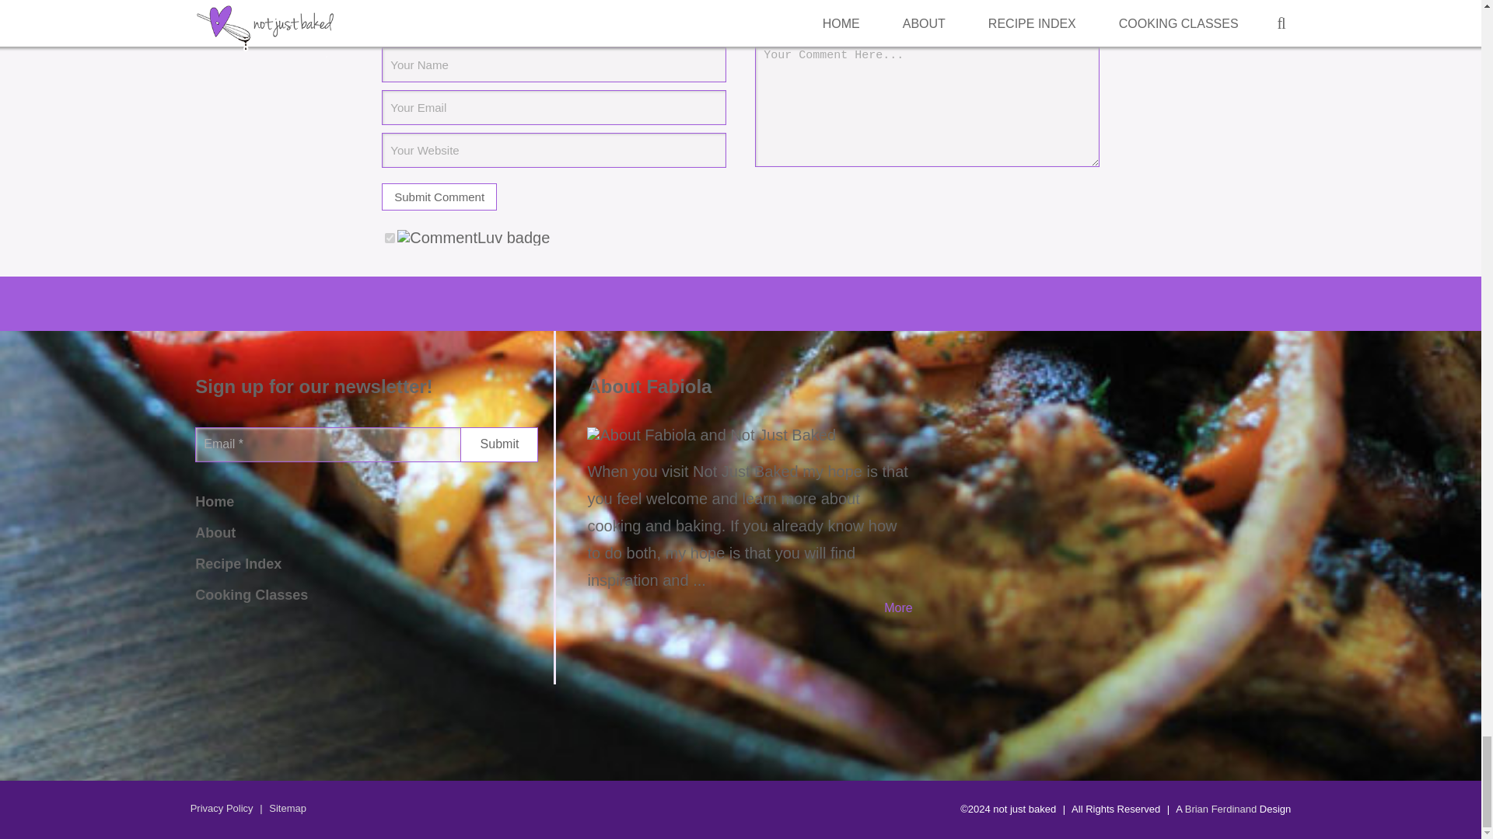 The height and width of the screenshot is (839, 1493). What do you see at coordinates (498, 444) in the screenshot?
I see `Submit` at bounding box center [498, 444].